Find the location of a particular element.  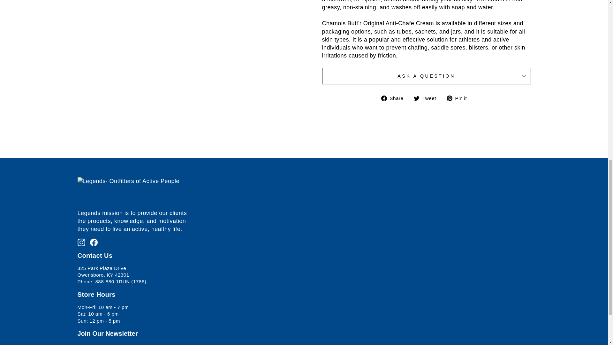

Pin on Pinterest is located at coordinates (459, 98).